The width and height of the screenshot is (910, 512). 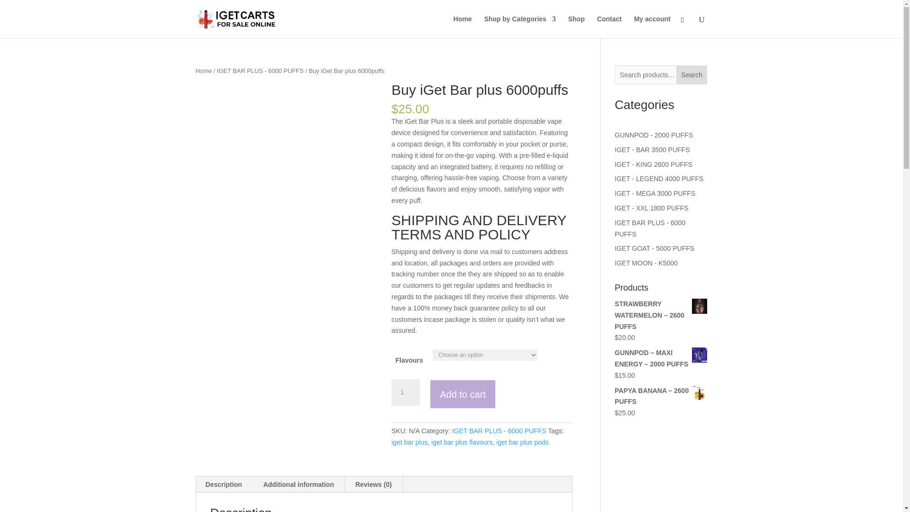 I want to click on IGET - XXL 1800 PUFFS, so click(x=652, y=208).